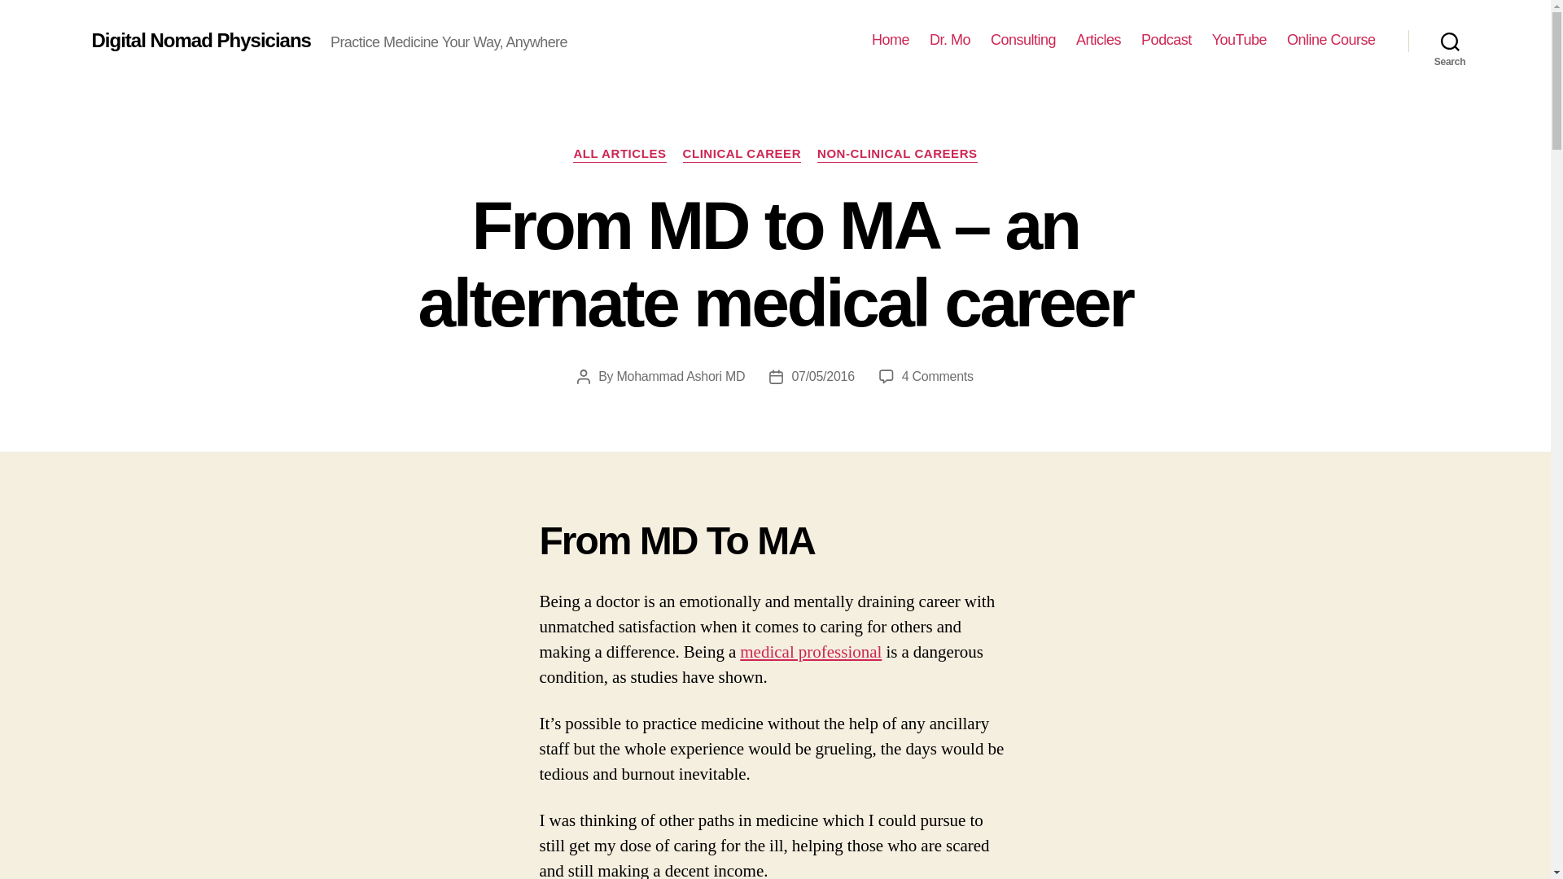  What do you see at coordinates (1239, 40) in the screenshot?
I see `YouTube` at bounding box center [1239, 40].